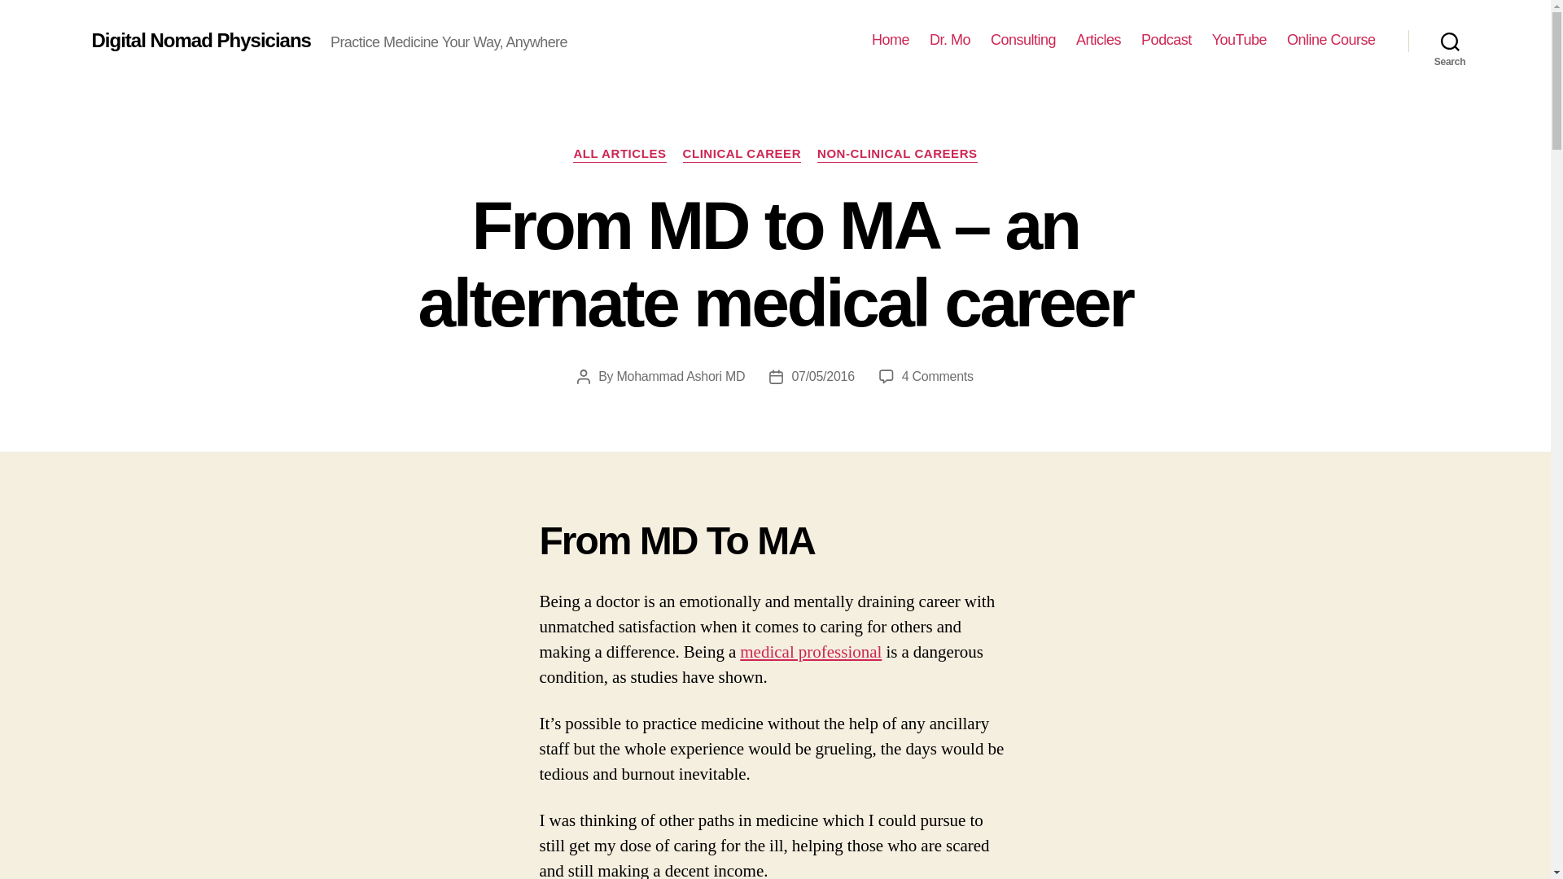  What do you see at coordinates (1239, 40) in the screenshot?
I see `YouTube` at bounding box center [1239, 40].